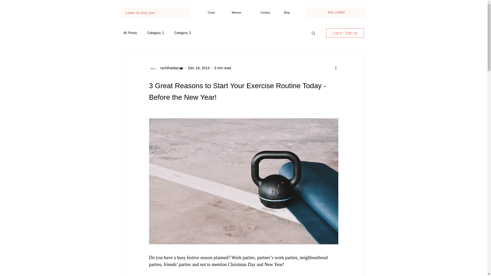  What do you see at coordinates (284, 12) in the screenshot?
I see `Blog` at bounding box center [284, 12].